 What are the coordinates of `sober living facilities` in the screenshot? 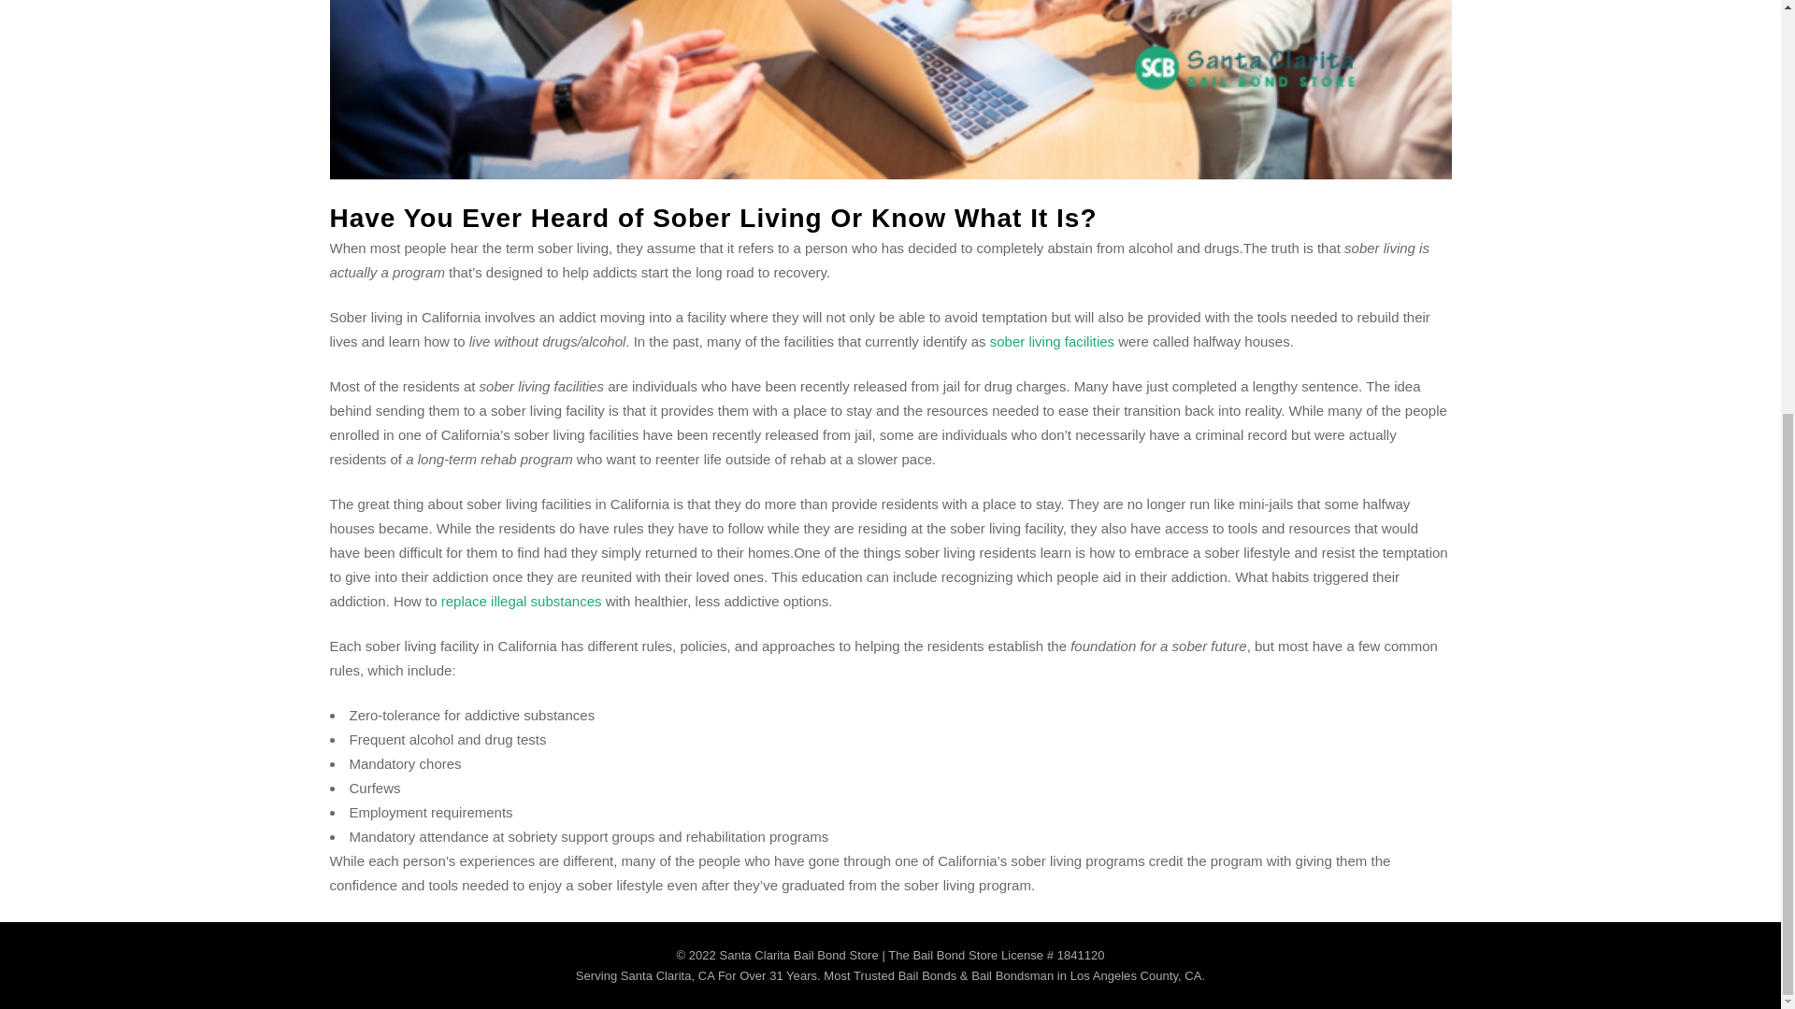 It's located at (1053, 341).